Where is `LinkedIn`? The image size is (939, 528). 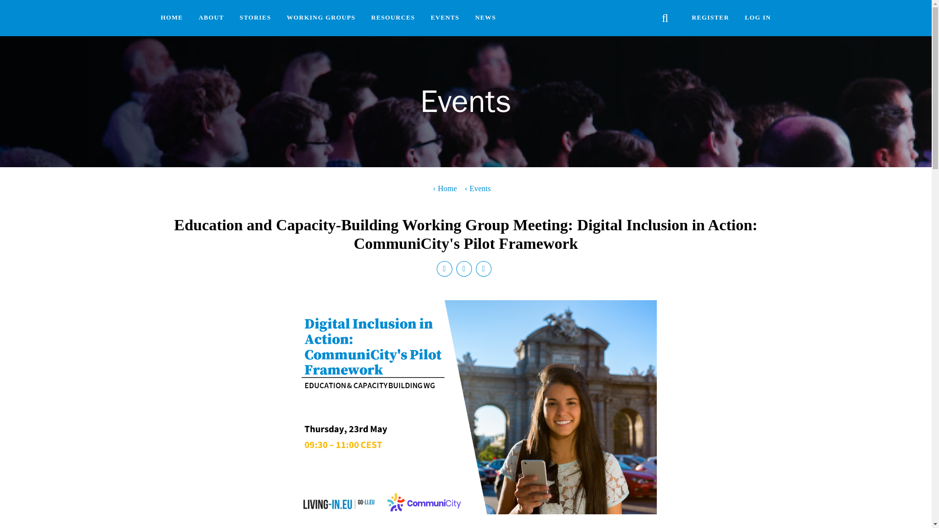 LinkedIn is located at coordinates (446, 270).